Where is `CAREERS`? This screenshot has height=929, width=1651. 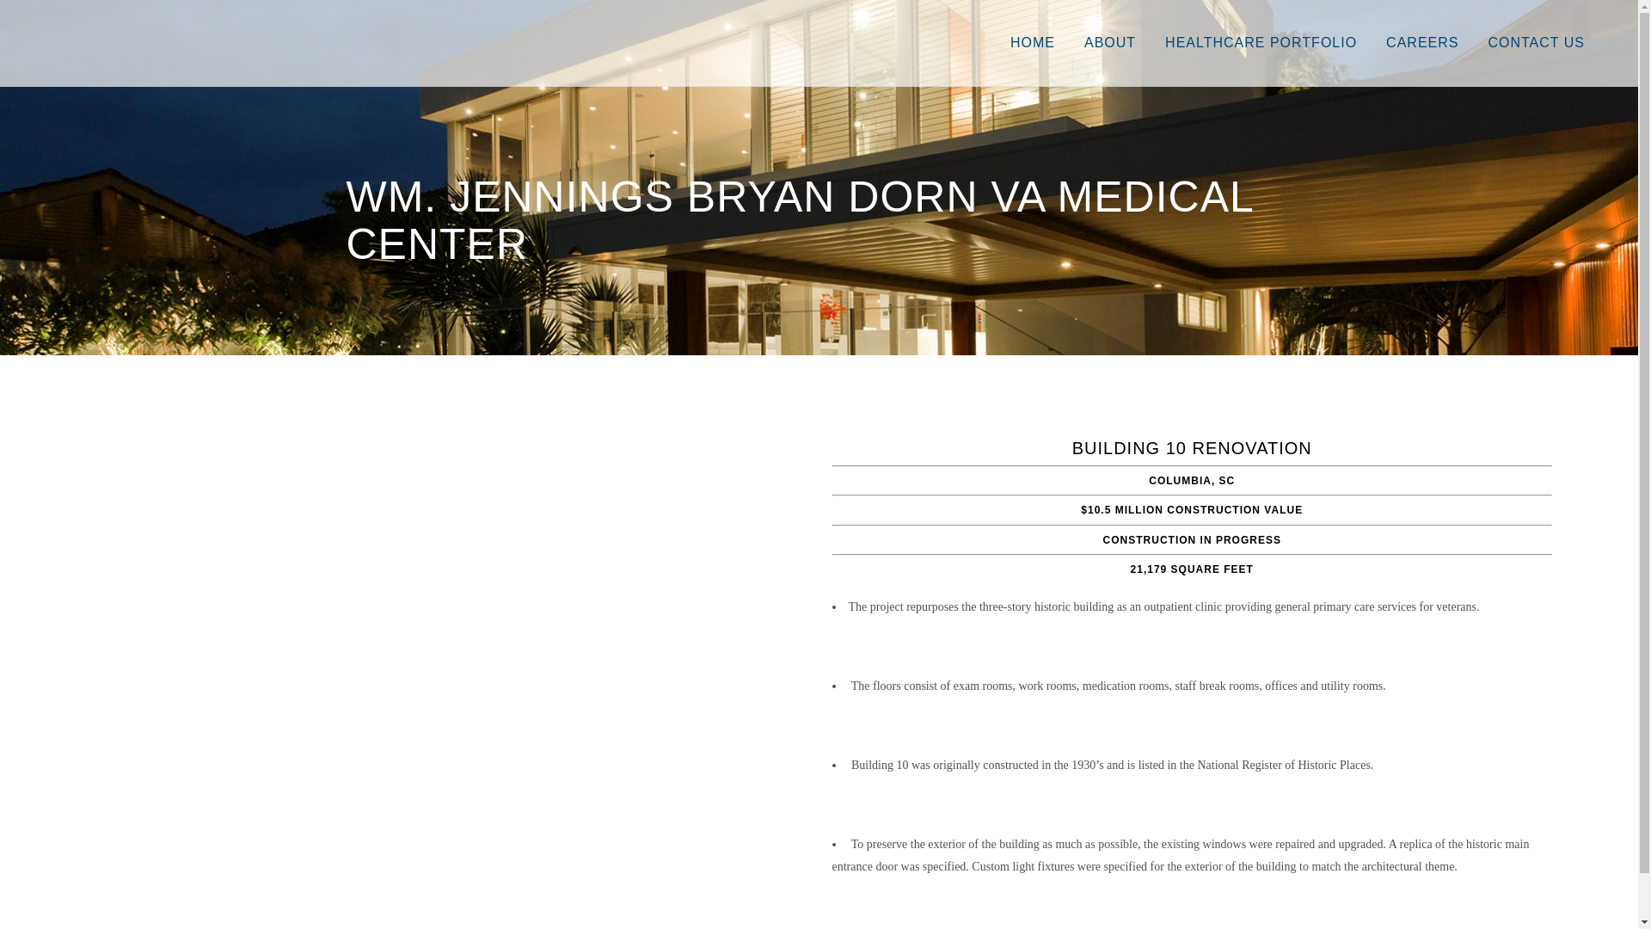
CAREERS is located at coordinates (1422, 43).